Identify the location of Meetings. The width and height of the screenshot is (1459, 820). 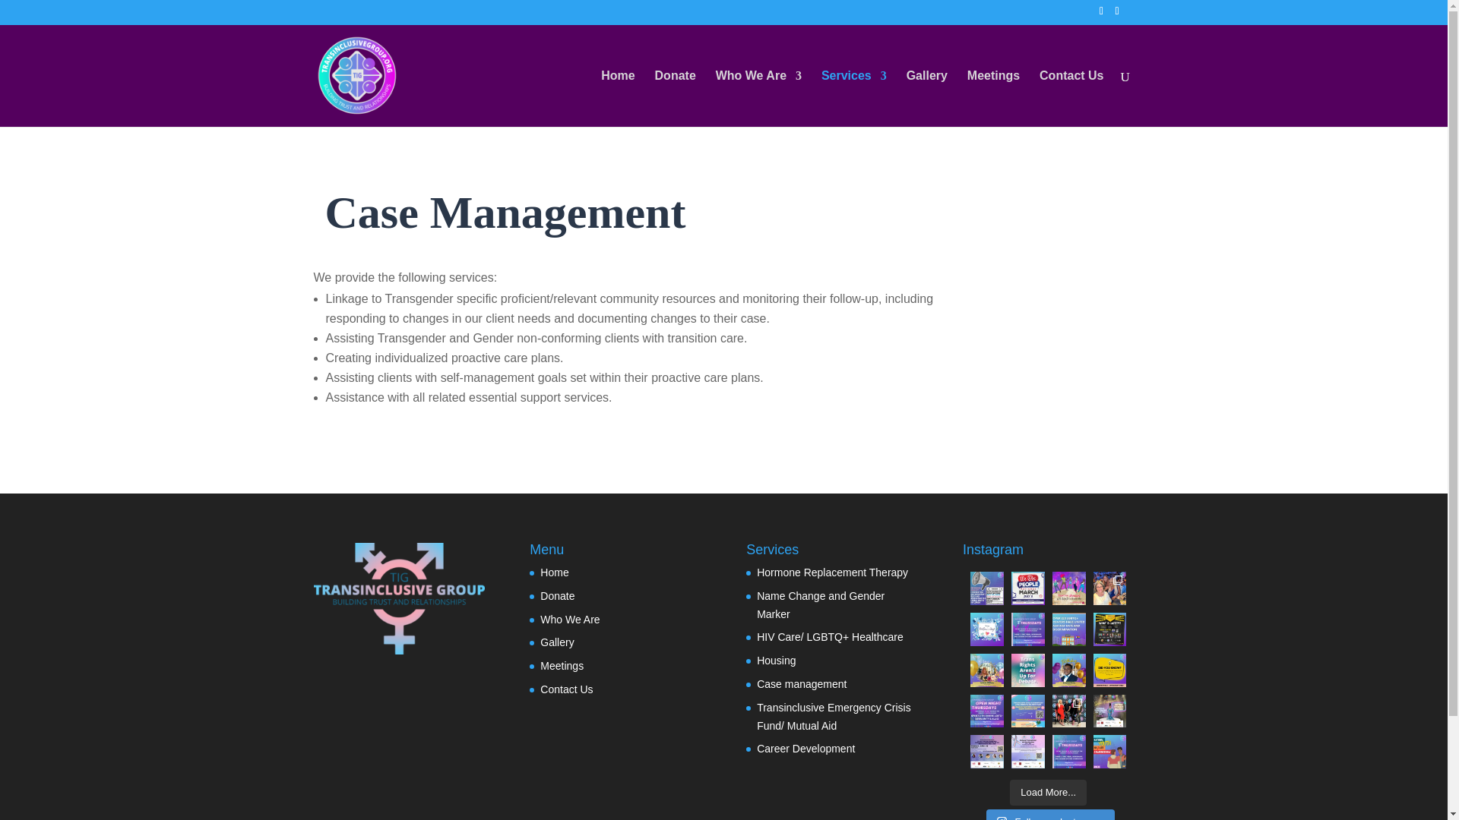
(993, 97).